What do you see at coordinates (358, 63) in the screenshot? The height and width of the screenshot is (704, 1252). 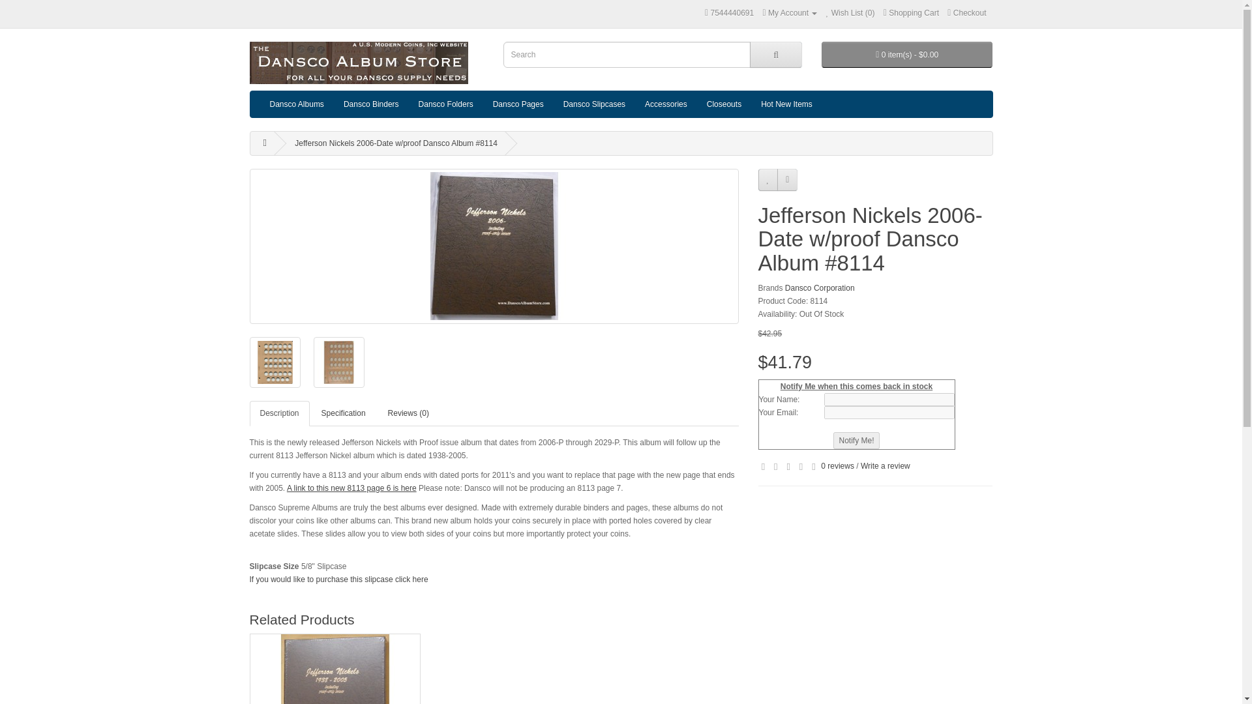 I see `The Dansco Album Store` at bounding box center [358, 63].